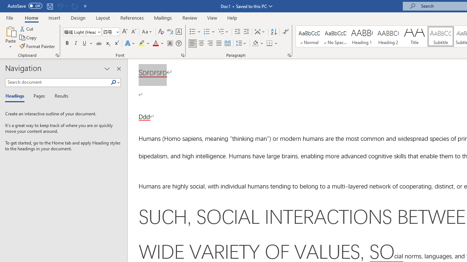 Image resolution: width=467 pixels, height=262 pixels. Describe the element at coordinates (67, 44) in the screenshot. I see `Bold` at that location.